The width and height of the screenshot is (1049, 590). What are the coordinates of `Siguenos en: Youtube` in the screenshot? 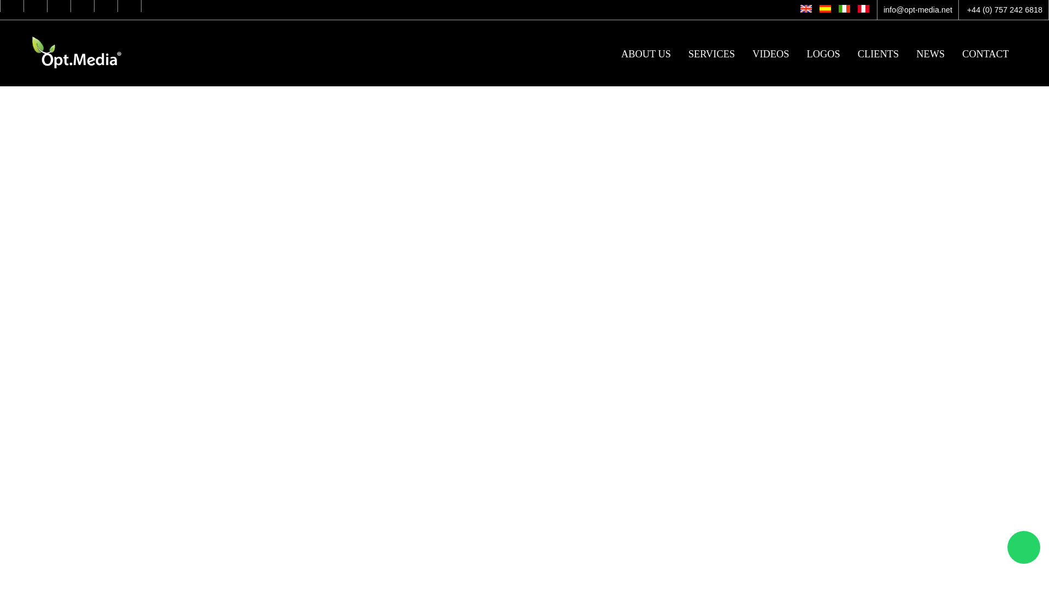 It's located at (58, 5).